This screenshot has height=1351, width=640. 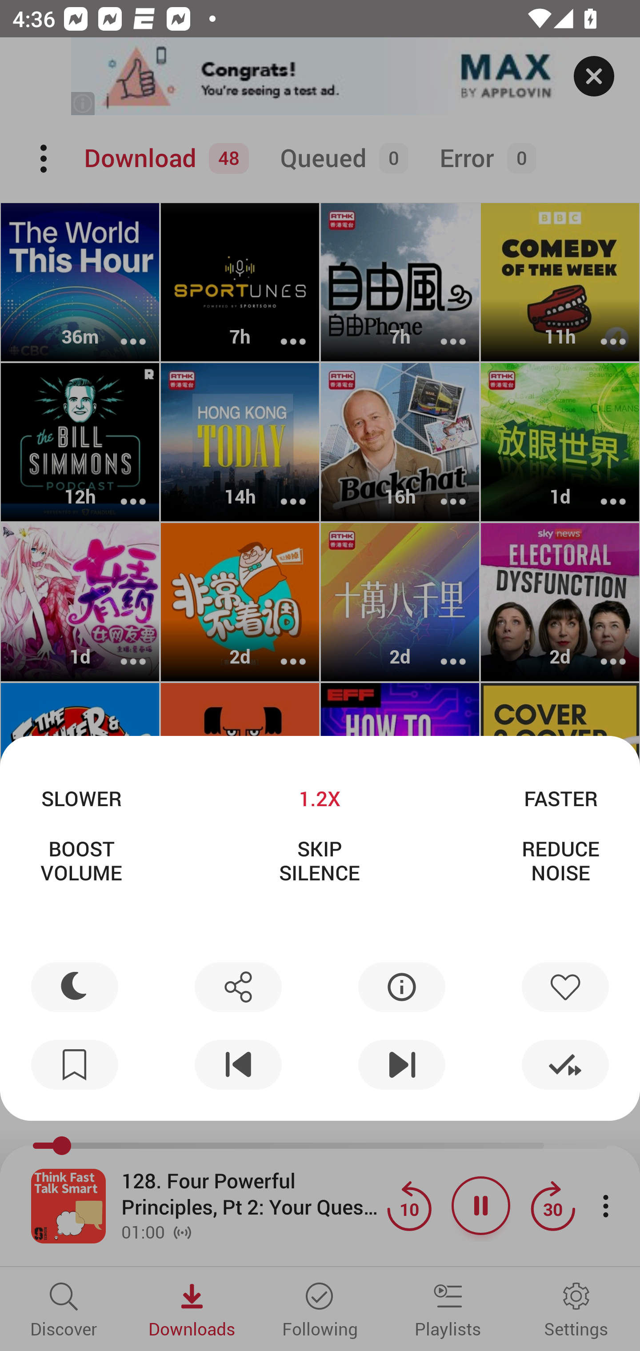 What do you see at coordinates (565, 1065) in the screenshot?
I see `Mark played and next` at bounding box center [565, 1065].